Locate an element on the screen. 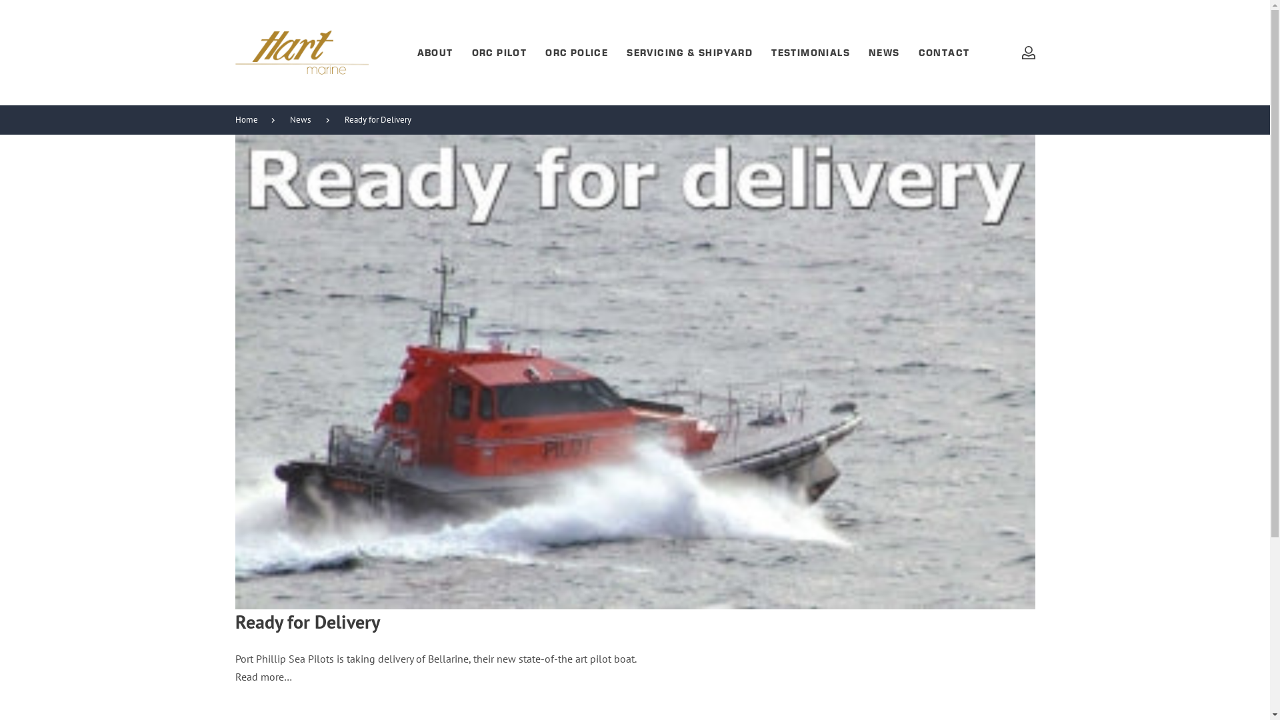  NEWS is located at coordinates (893, 53).